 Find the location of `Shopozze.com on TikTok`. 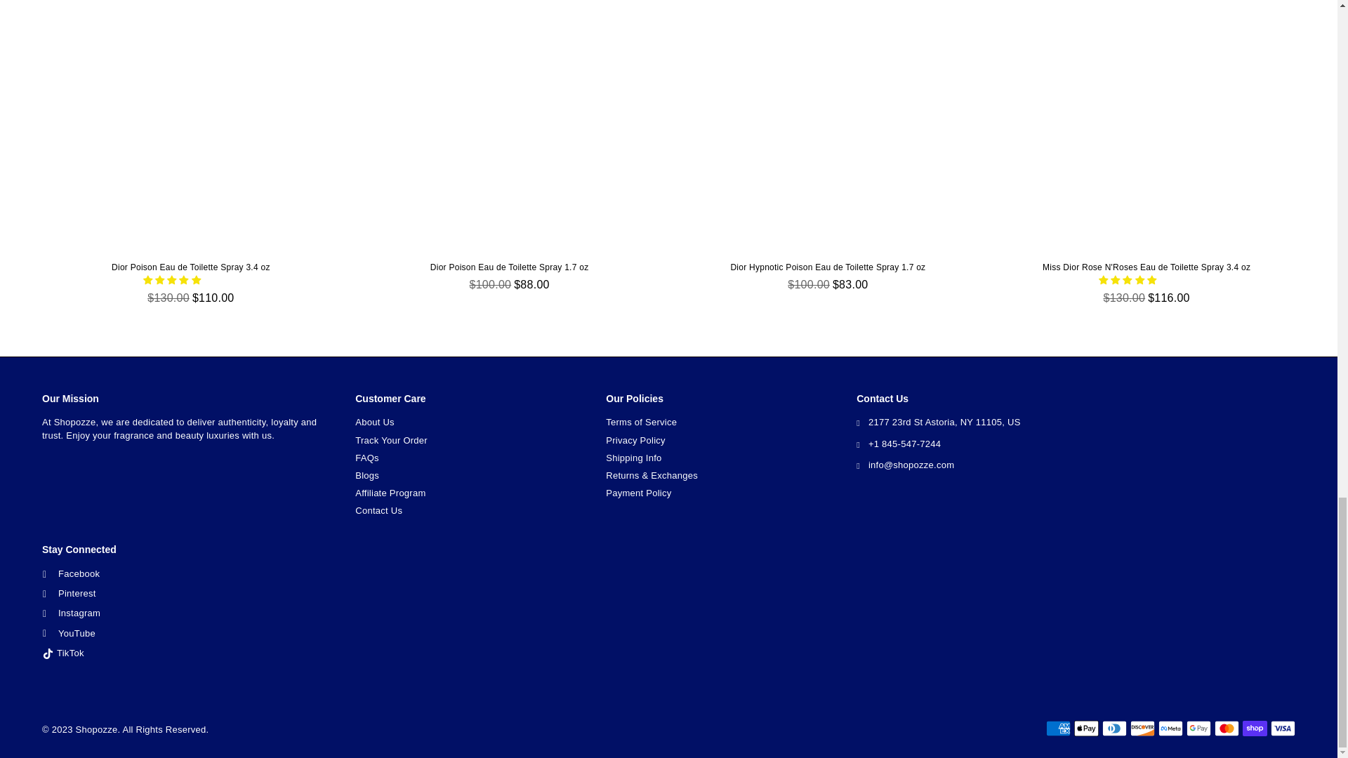

Shopozze.com on TikTok is located at coordinates (63, 653).